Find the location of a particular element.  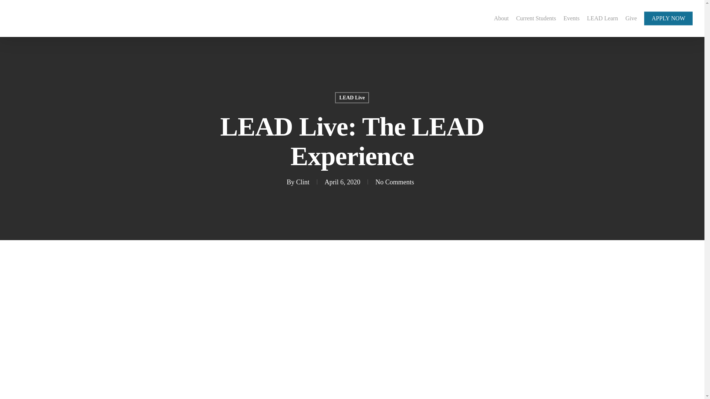

Events is located at coordinates (572, 18).